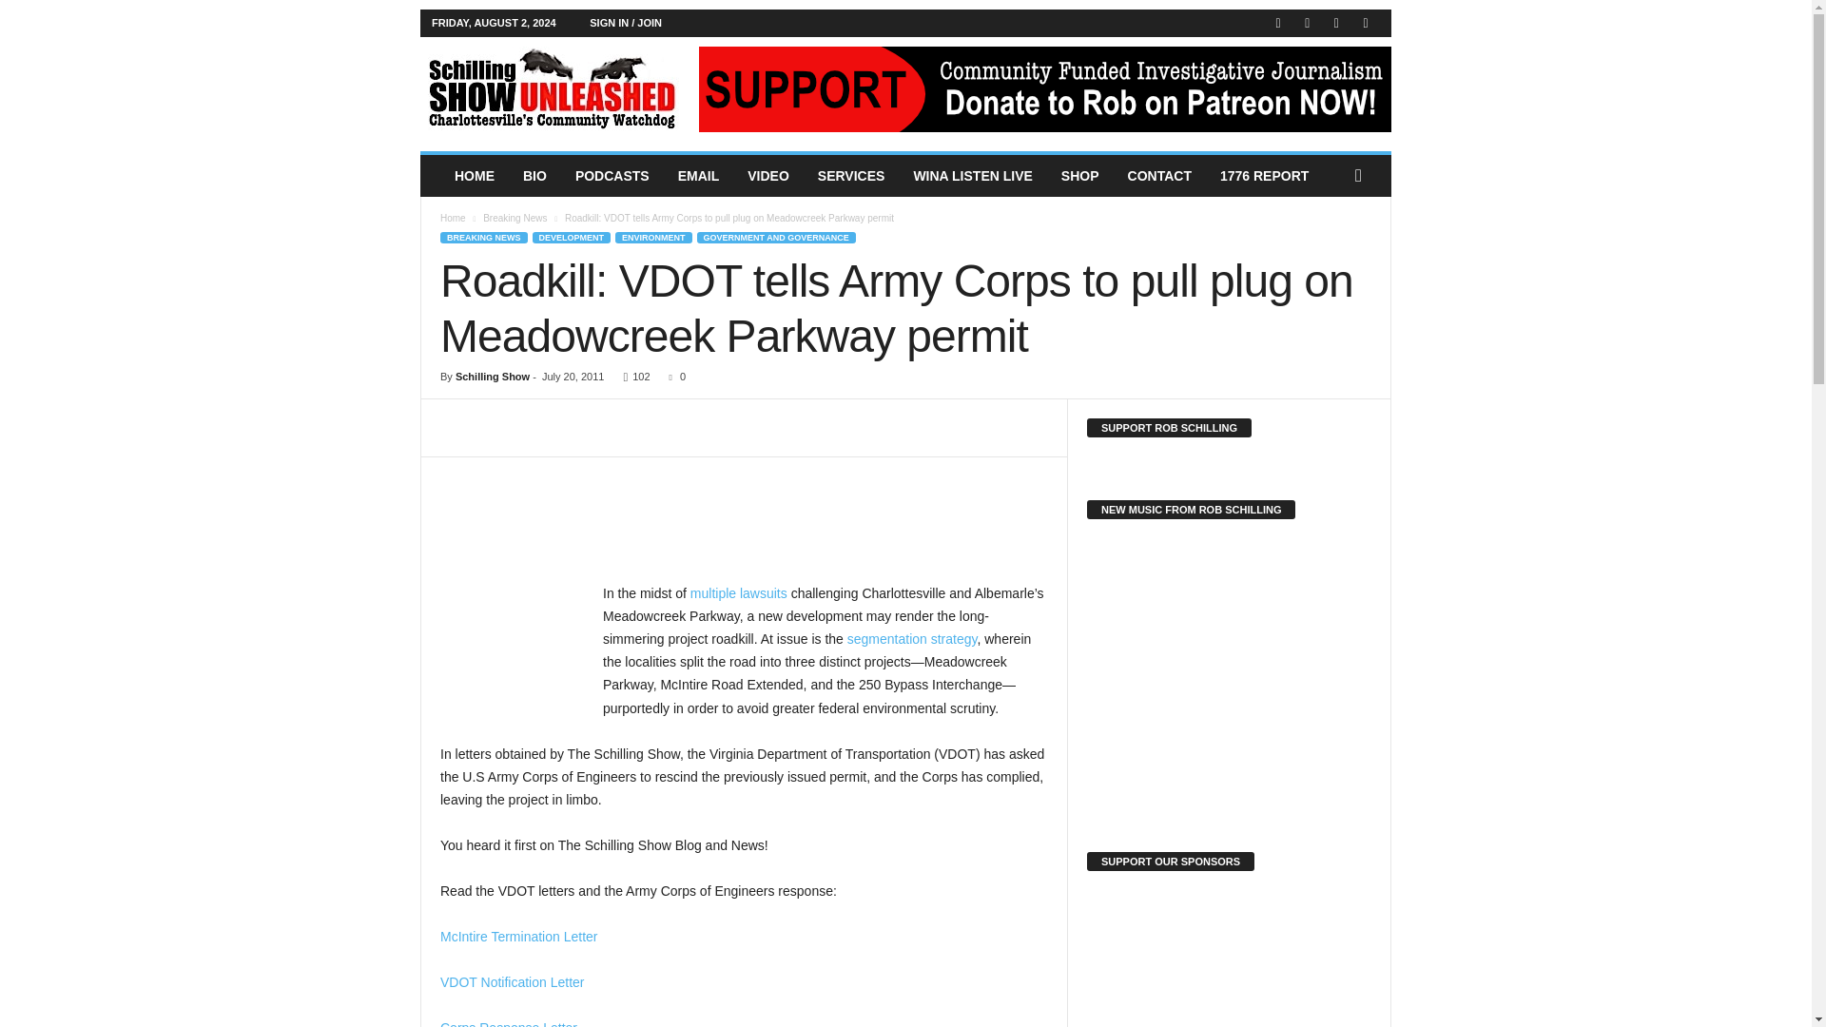 The height and width of the screenshot is (1027, 1826). I want to click on View all posts in Breaking News, so click(515, 218).